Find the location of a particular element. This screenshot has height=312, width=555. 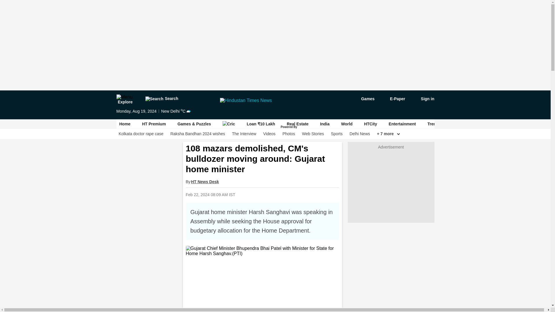

The Interview is located at coordinates (244, 134).